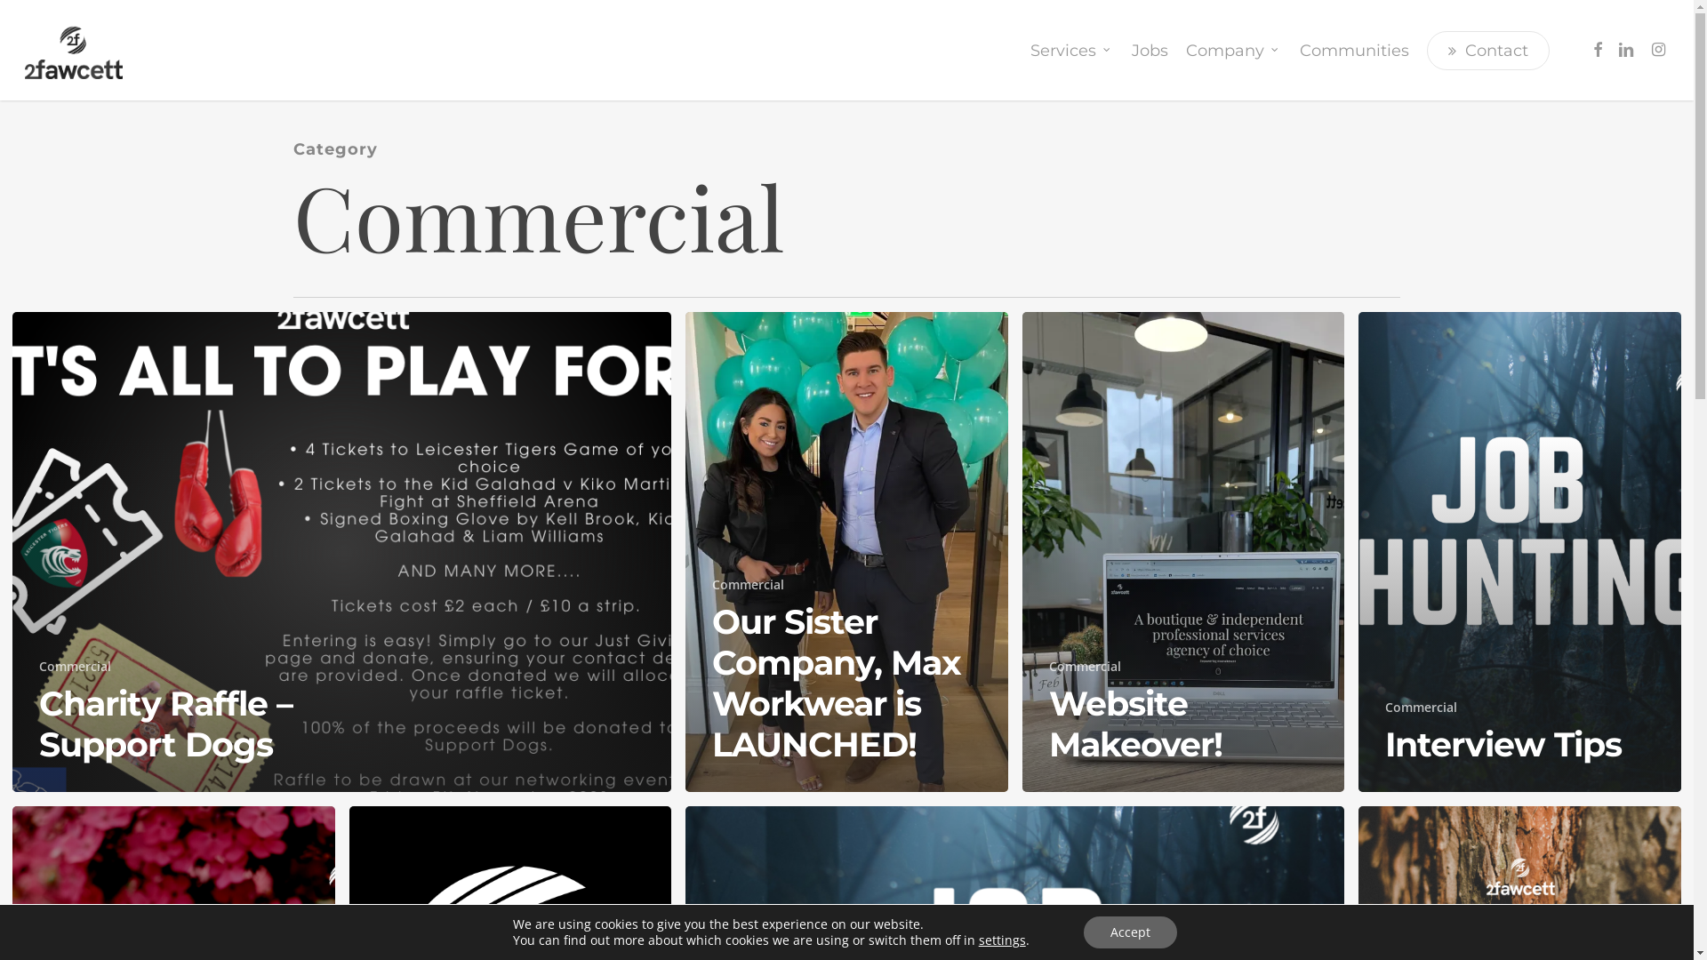 This screenshot has height=960, width=1707. Describe the element at coordinates (749, 585) in the screenshot. I see `Commercial` at that location.